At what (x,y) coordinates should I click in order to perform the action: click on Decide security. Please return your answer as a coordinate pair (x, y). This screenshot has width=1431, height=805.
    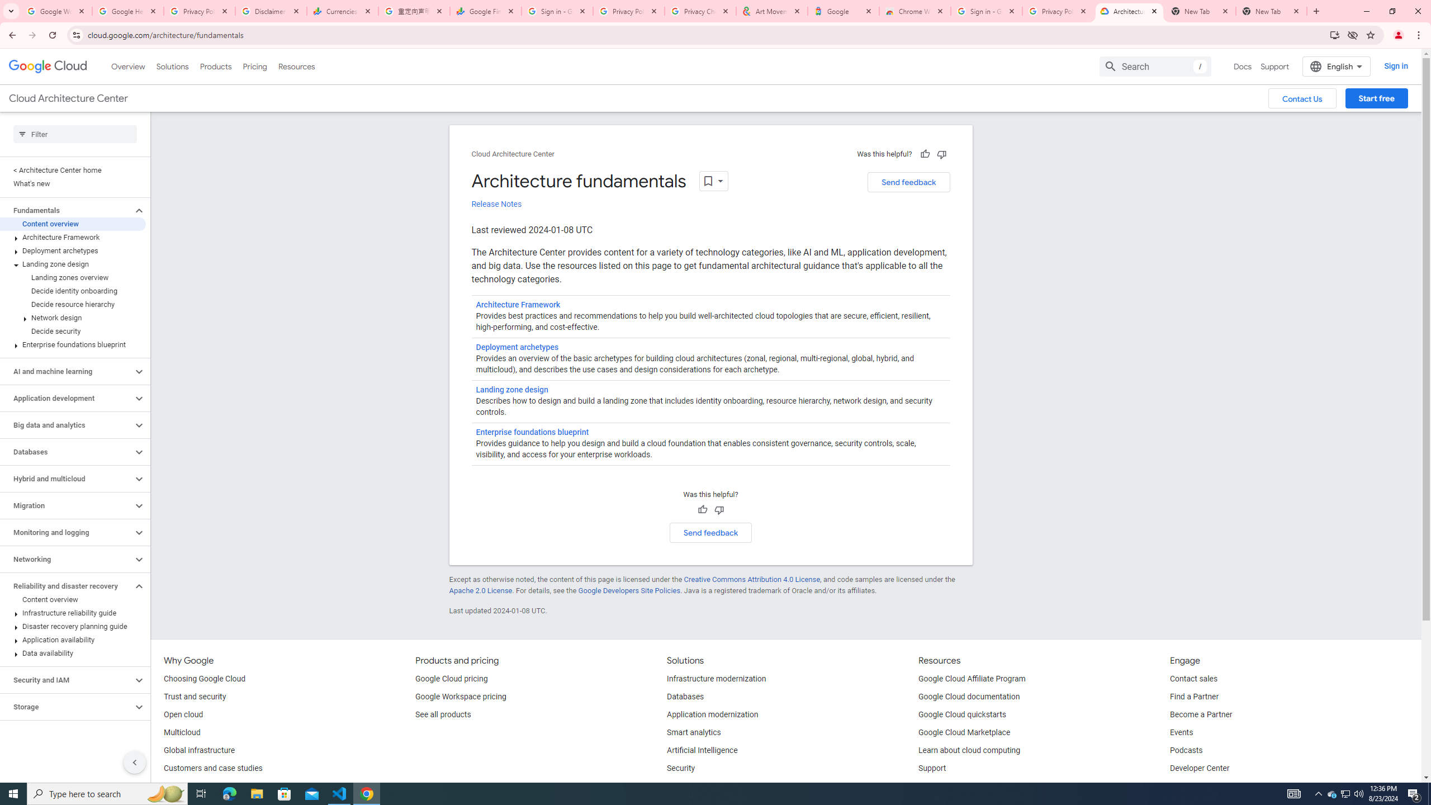
    Looking at the image, I should click on (73, 331).